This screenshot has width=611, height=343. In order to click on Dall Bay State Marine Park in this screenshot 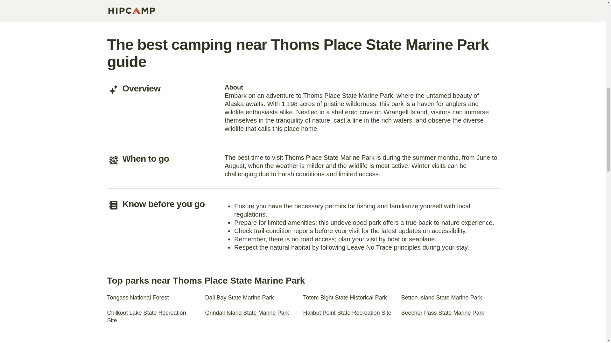, I will do `click(239, 298)`.